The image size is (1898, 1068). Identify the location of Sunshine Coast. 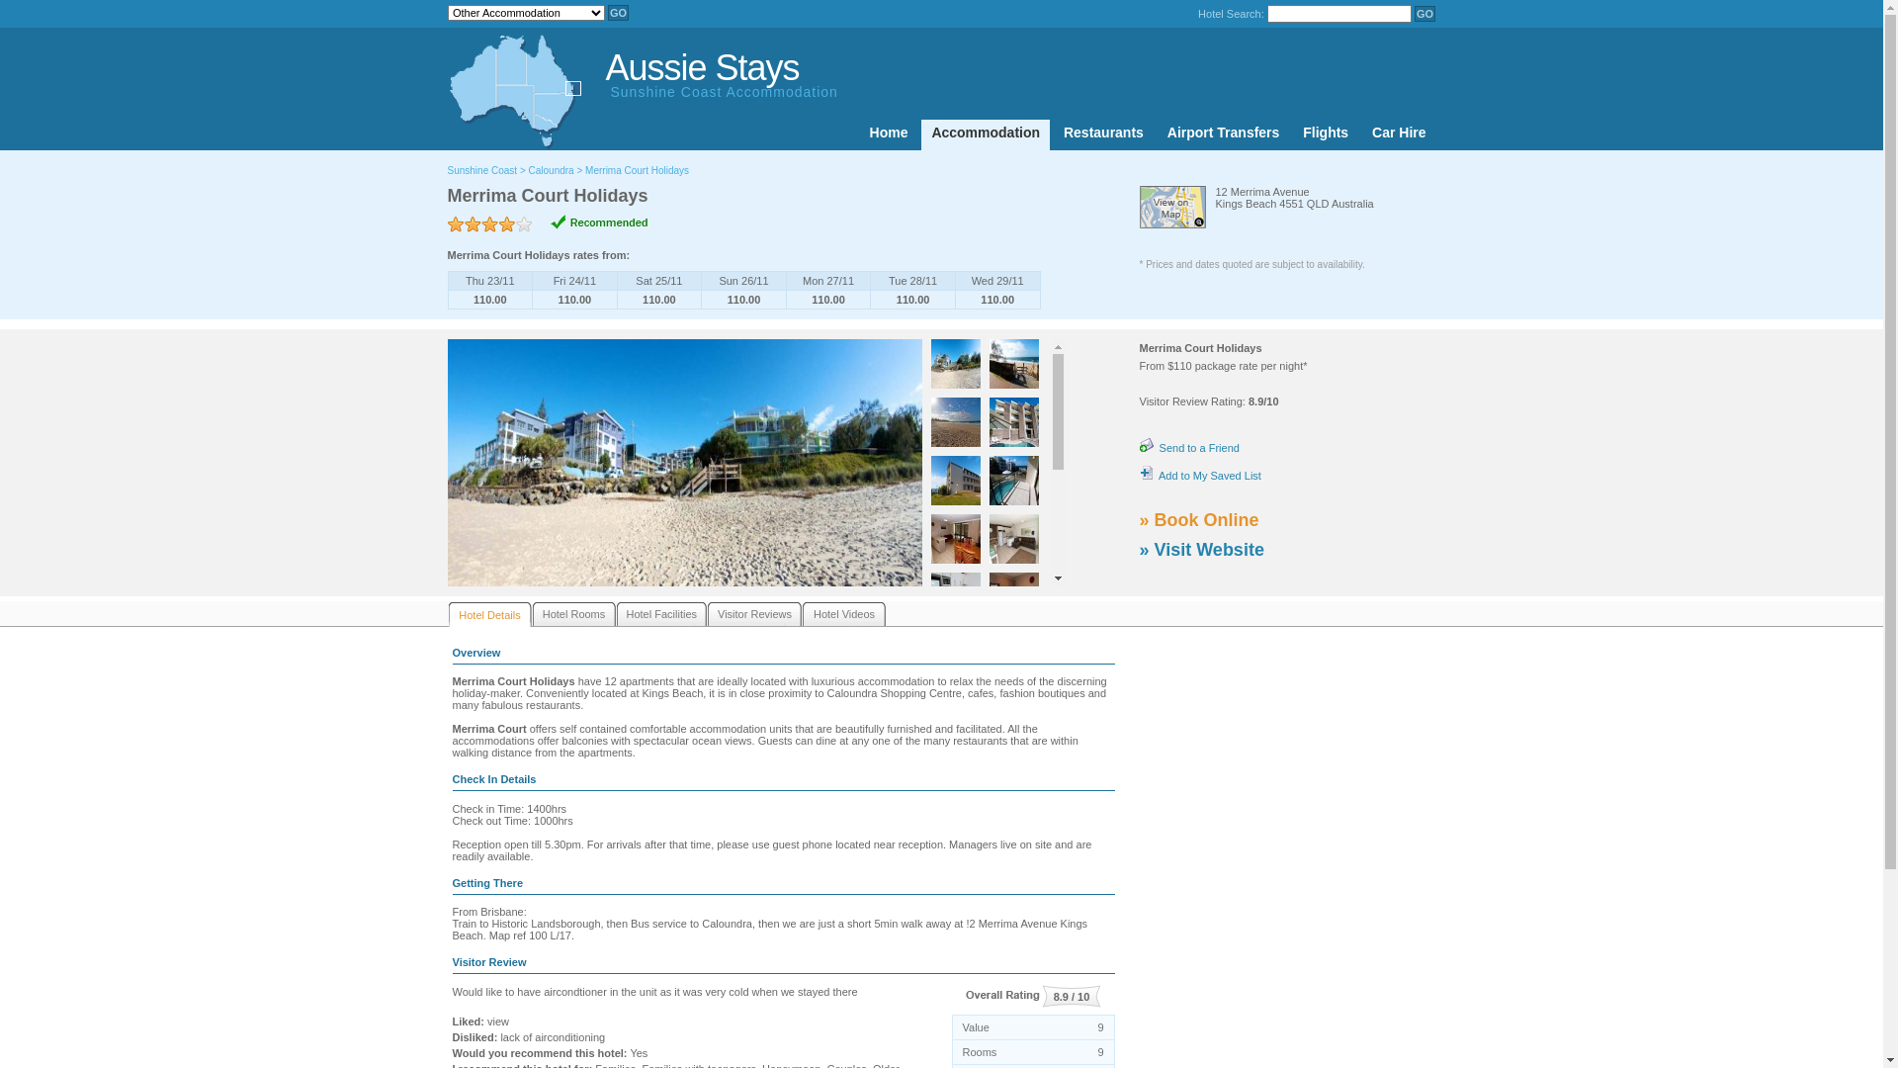
(482, 170).